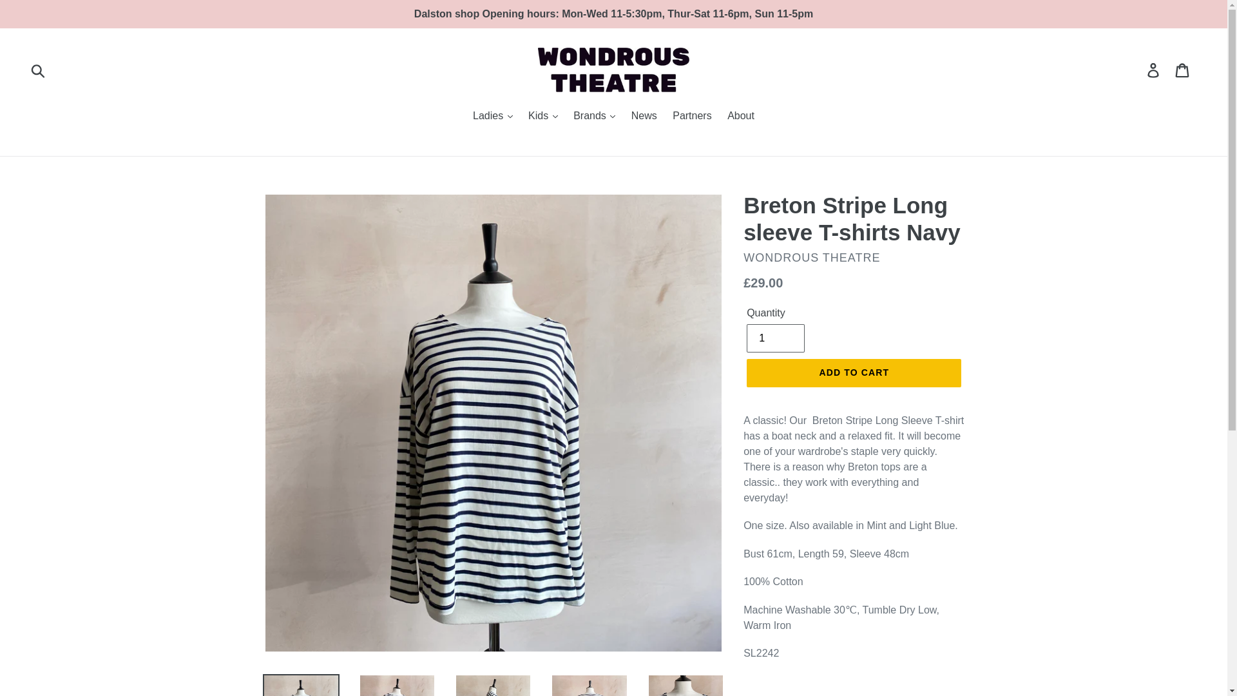  I want to click on Cart, so click(1183, 70).